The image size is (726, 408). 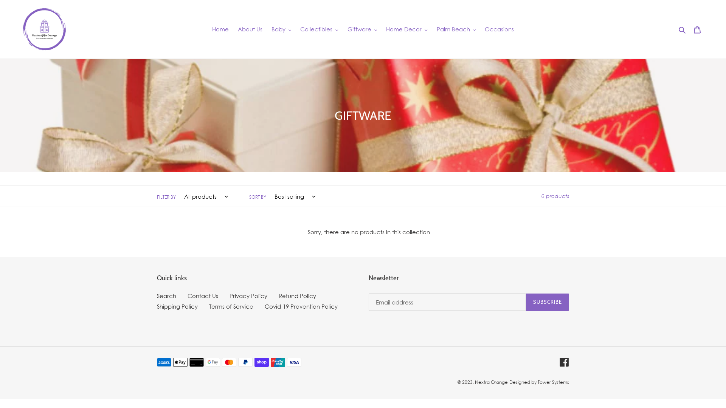 What do you see at coordinates (564, 362) in the screenshot?
I see `Facebook` at bounding box center [564, 362].